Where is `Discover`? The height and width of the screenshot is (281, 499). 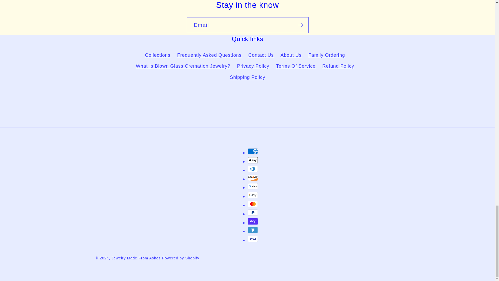
Discover is located at coordinates (253, 177).